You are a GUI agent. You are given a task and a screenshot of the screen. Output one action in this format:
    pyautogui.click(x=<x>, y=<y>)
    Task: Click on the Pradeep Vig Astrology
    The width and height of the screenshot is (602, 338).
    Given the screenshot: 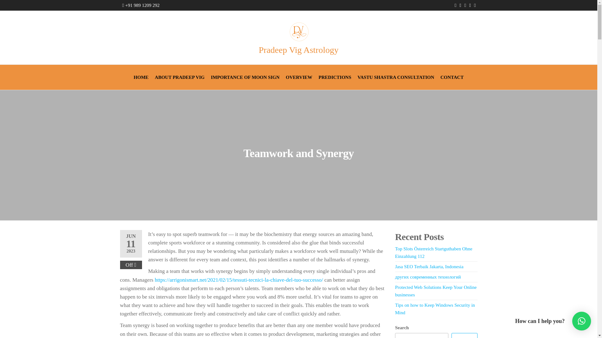 What is the action you would take?
    pyautogui.click(x=298, y=49)
    